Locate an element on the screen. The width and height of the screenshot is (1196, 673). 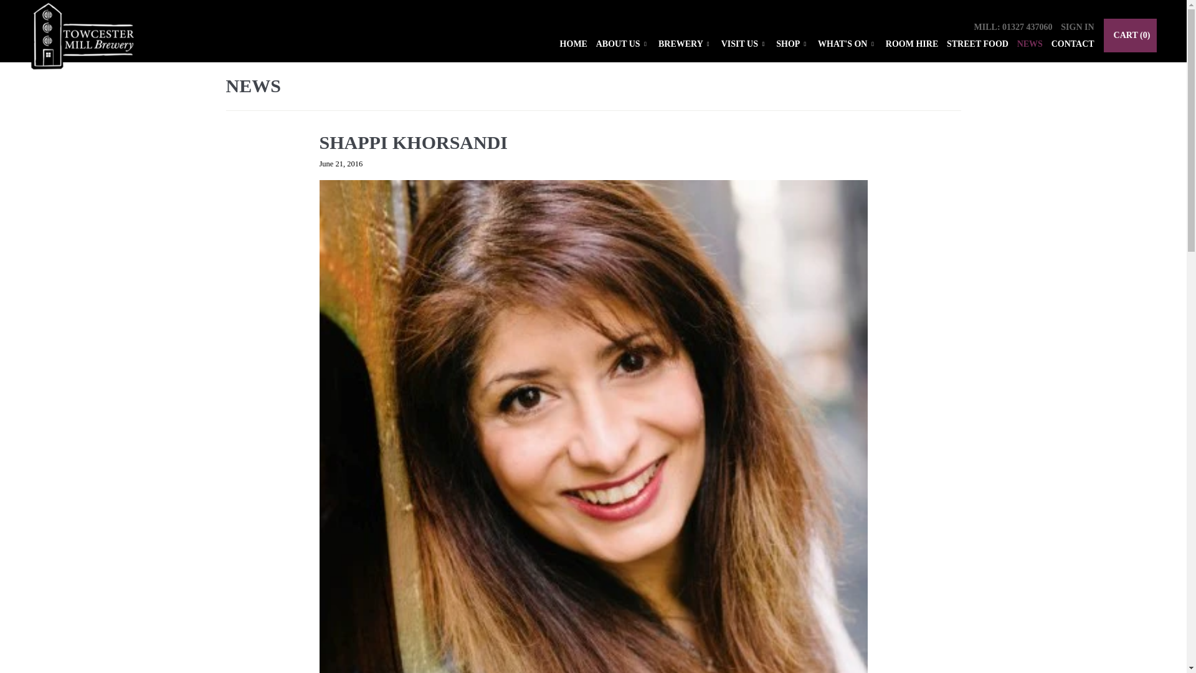
HOME is located at coordinates (573, 44).